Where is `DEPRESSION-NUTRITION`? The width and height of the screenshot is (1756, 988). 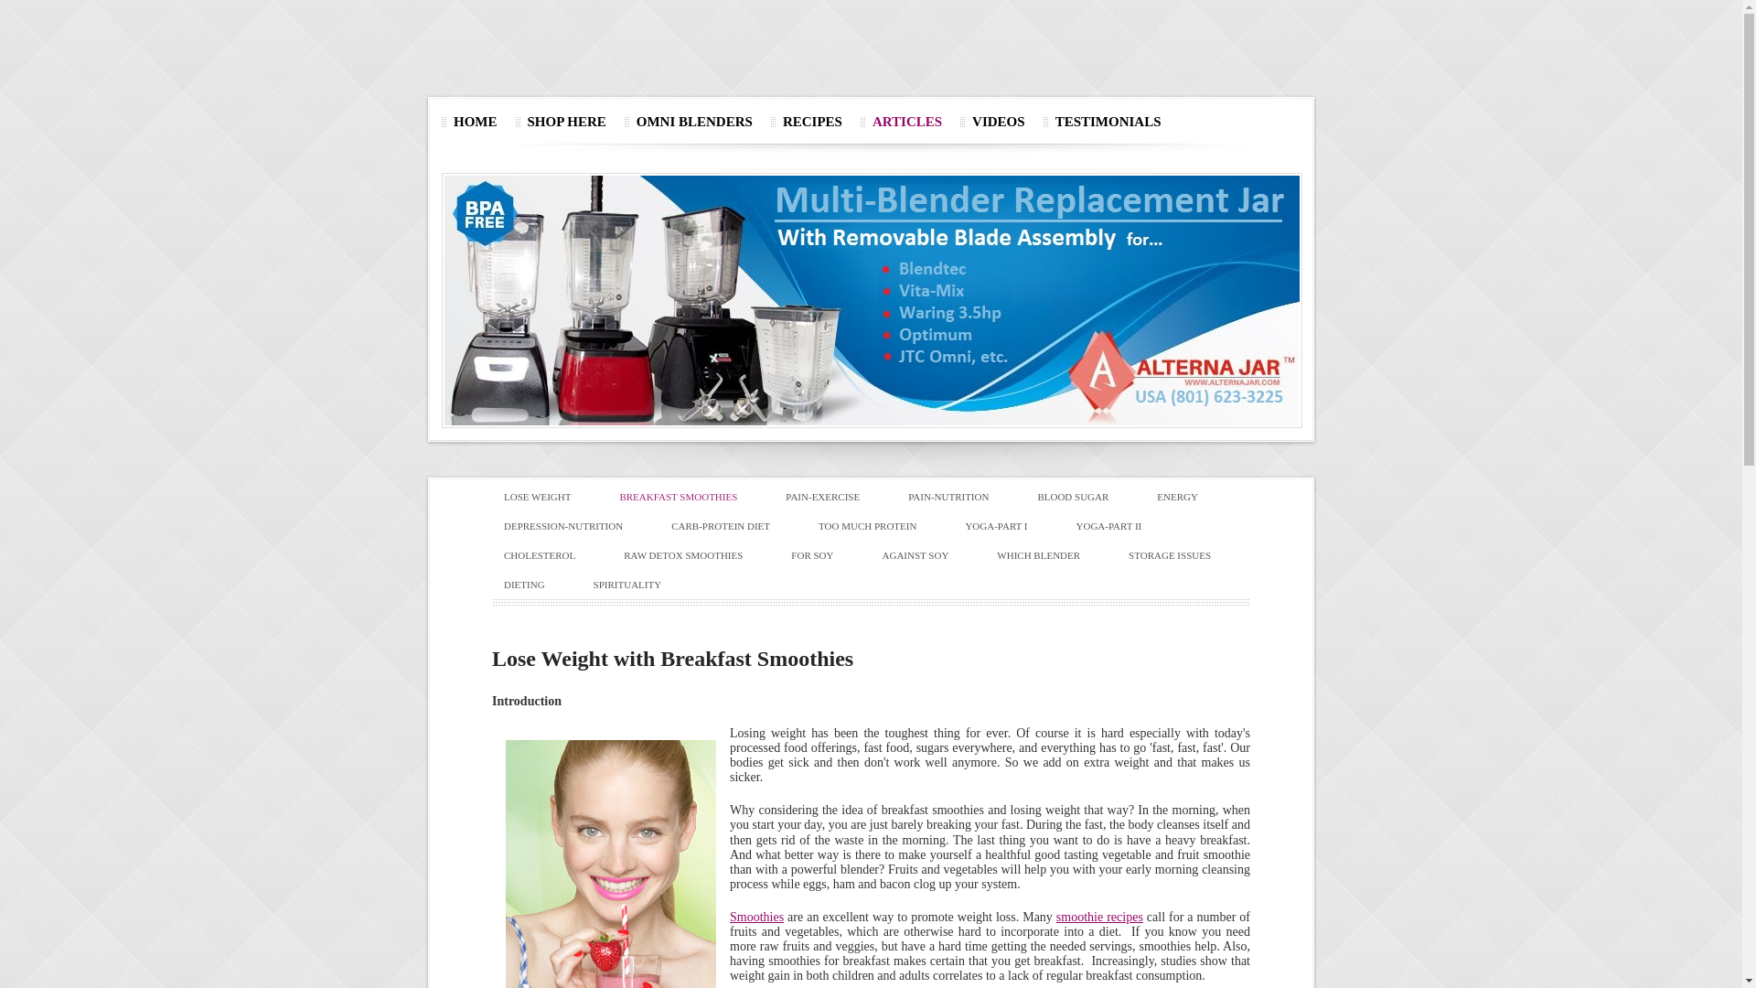 DEPRESSION-NUTRITION is located at coordinates (576, 526).